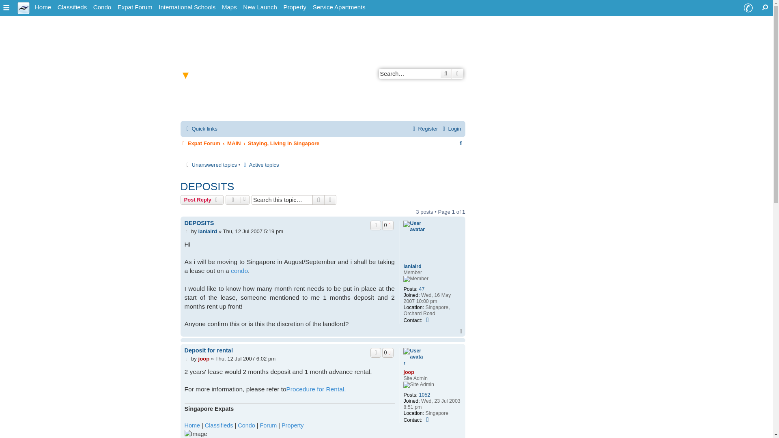  Describe the element at coordinates (43, 7) in the screenshot. I see `Home` at that location.